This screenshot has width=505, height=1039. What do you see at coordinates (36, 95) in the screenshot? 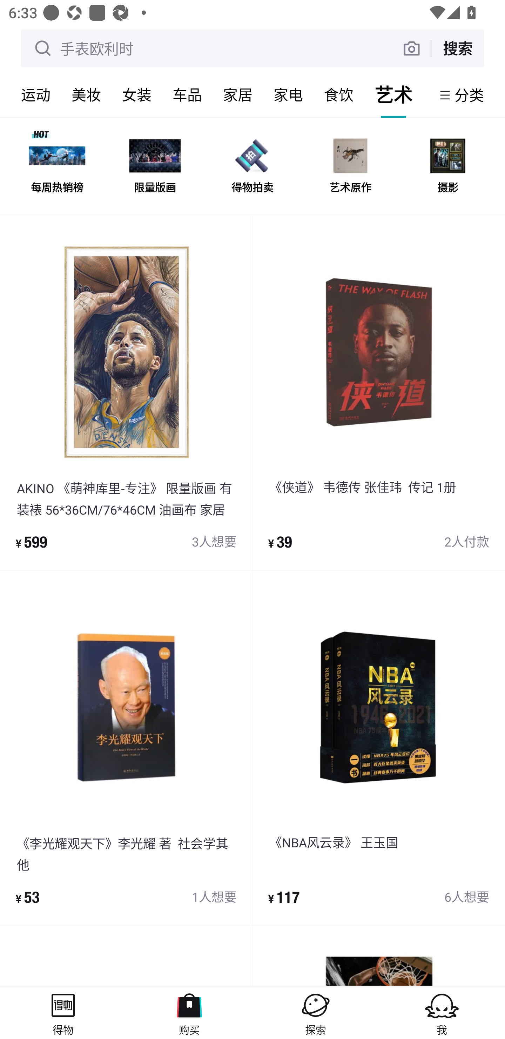
I see `运动` at bounding box center [36, 95].